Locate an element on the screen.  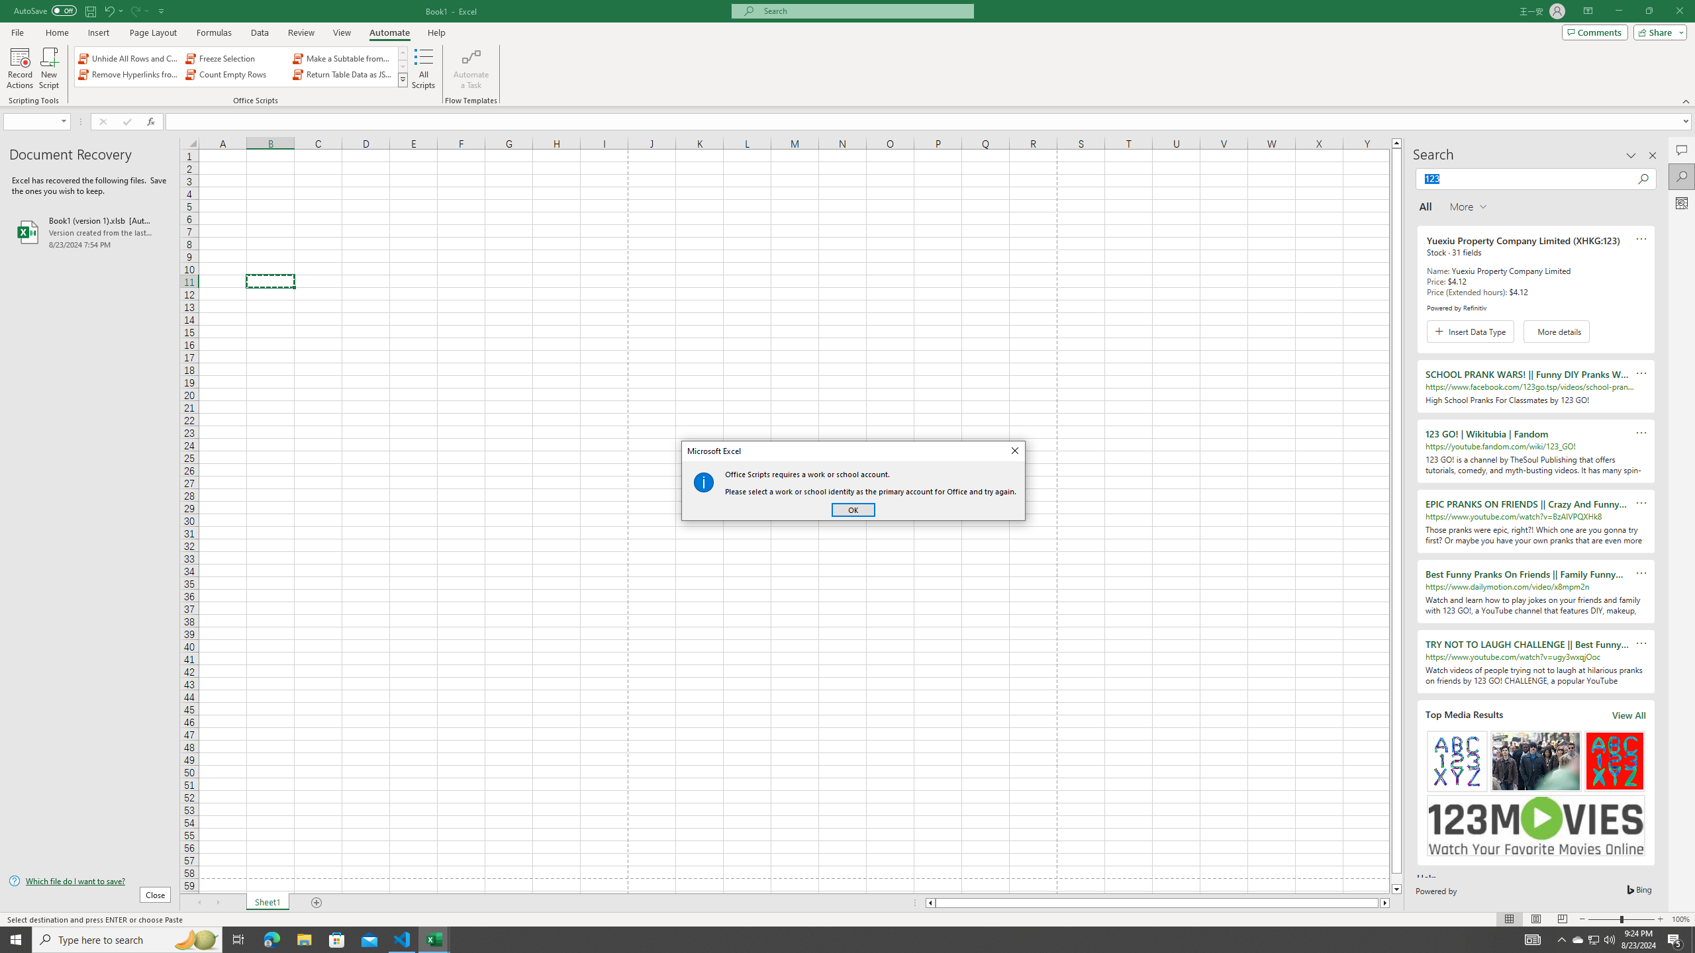
Microsoft Edge is located at coordinates (271, 940).